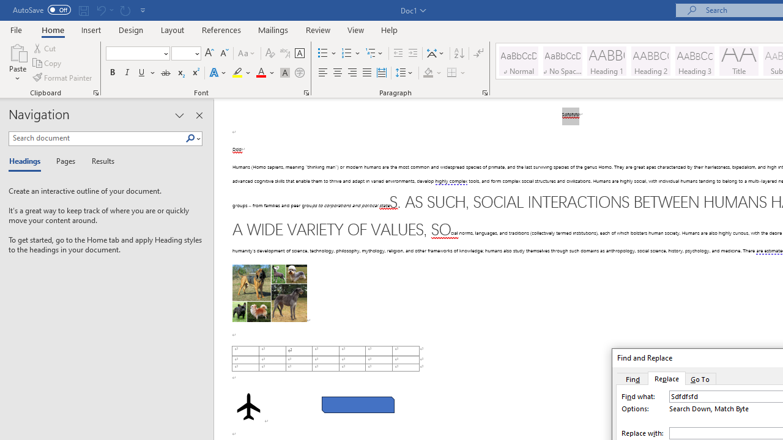  Describe the element at coordinates (413, 54) in the screenshot. I see `Increase Indent` at that location.